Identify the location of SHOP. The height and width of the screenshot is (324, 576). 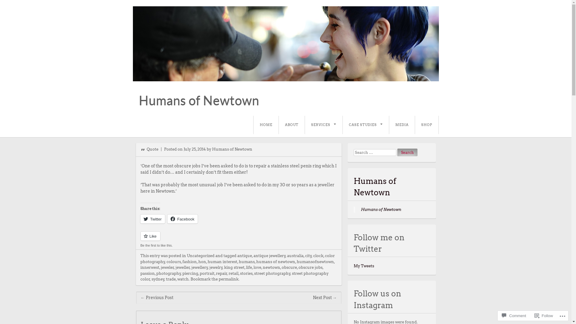
(427, 125).